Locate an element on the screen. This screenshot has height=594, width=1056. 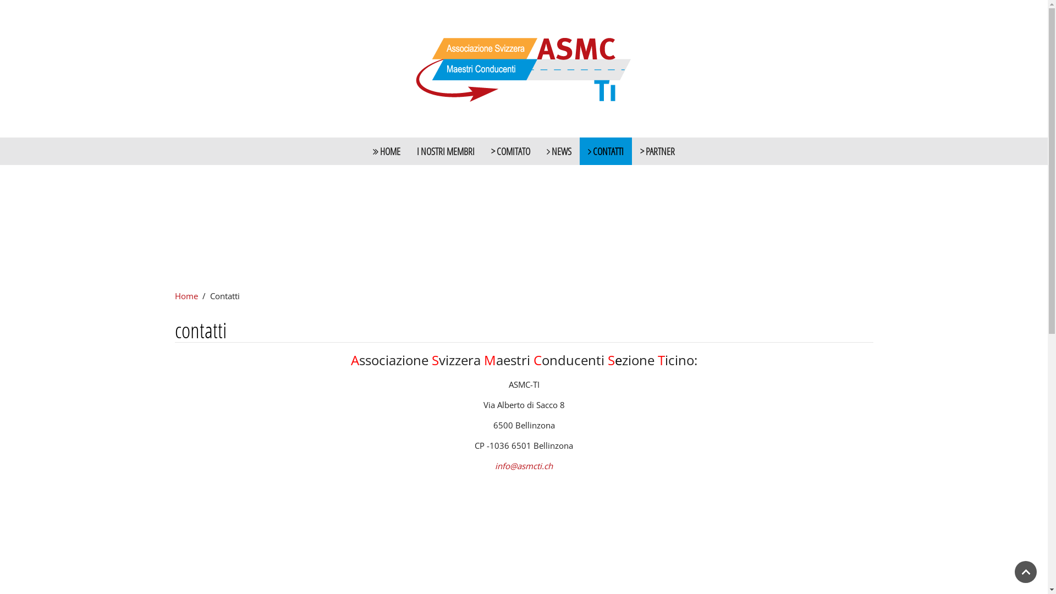
> PARTNER is located at coordinates (658, 151).